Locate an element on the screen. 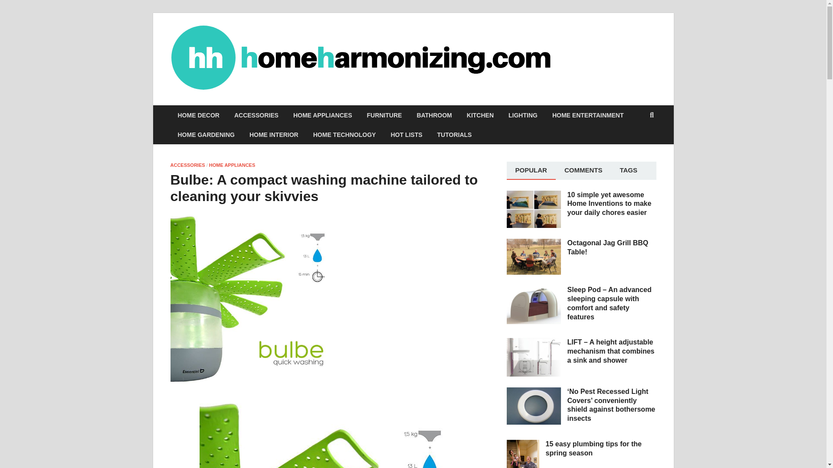  15 easy plumbing tips for the spring season is located at coordinates (522, 445).